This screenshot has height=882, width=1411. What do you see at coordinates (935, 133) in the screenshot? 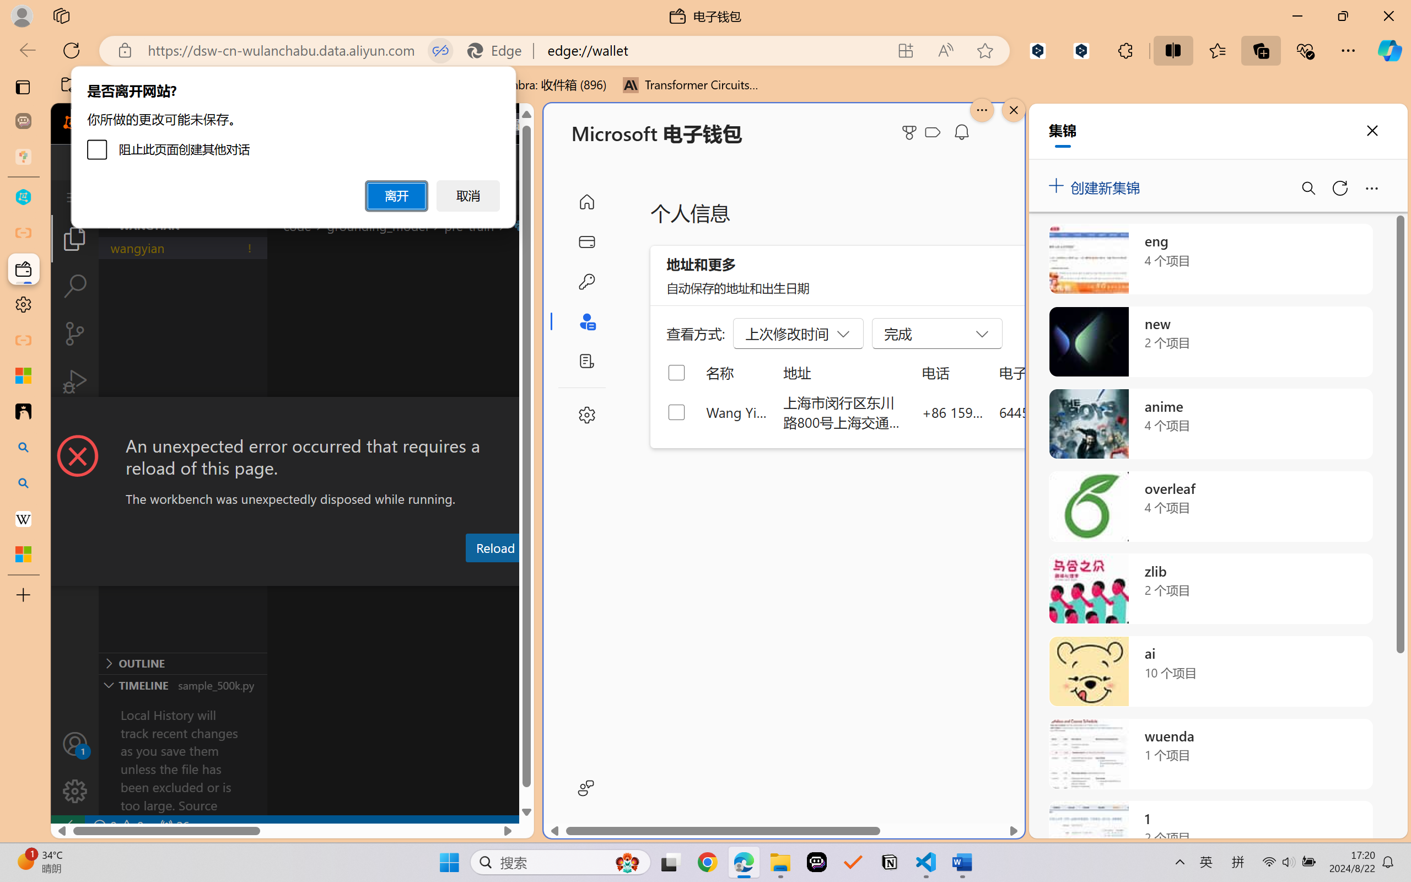
I see `Microsoft Cashback` at bounding box center [935, 133].